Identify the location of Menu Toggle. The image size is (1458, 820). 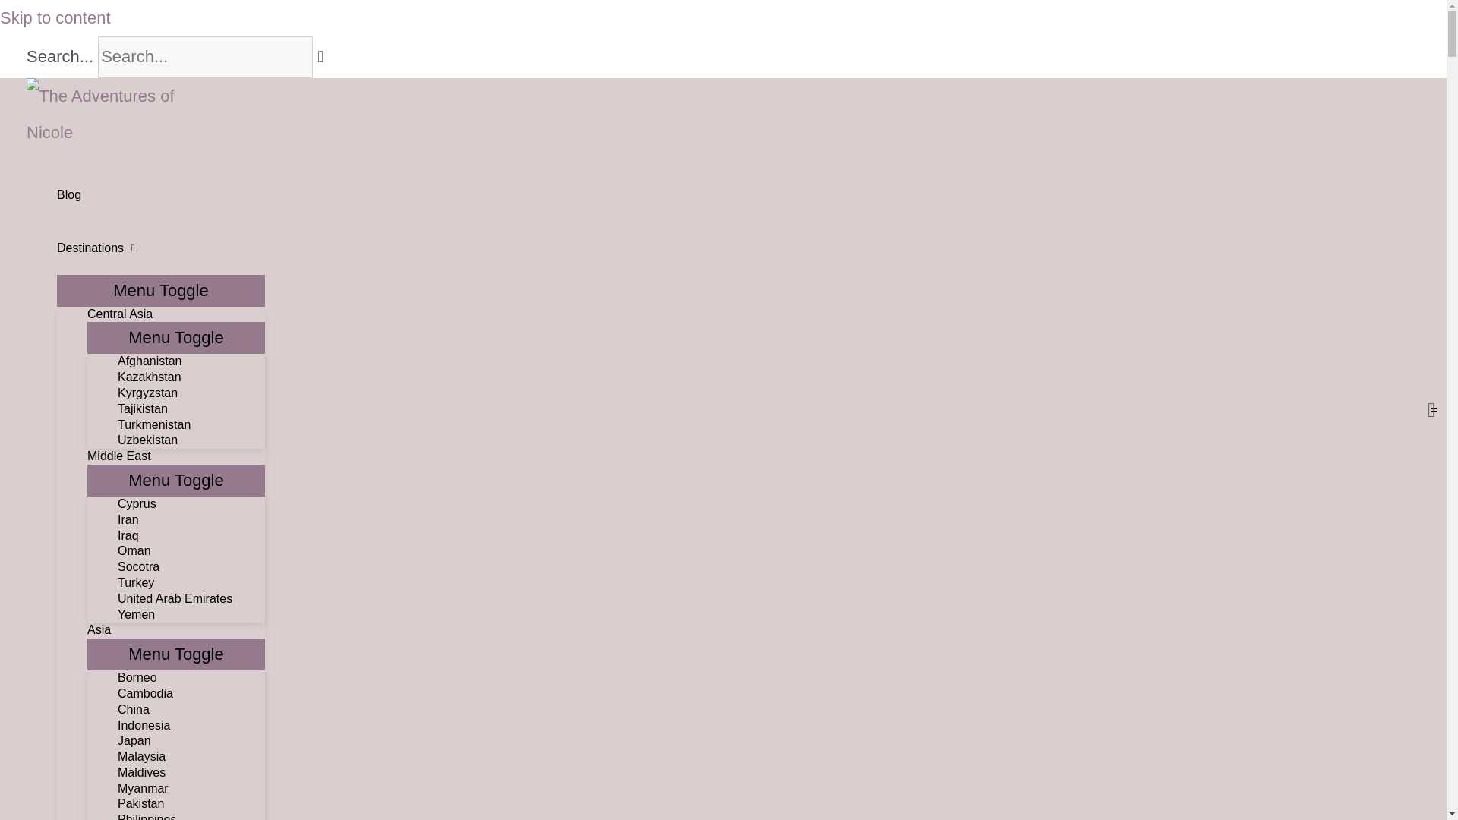
(176, 481).